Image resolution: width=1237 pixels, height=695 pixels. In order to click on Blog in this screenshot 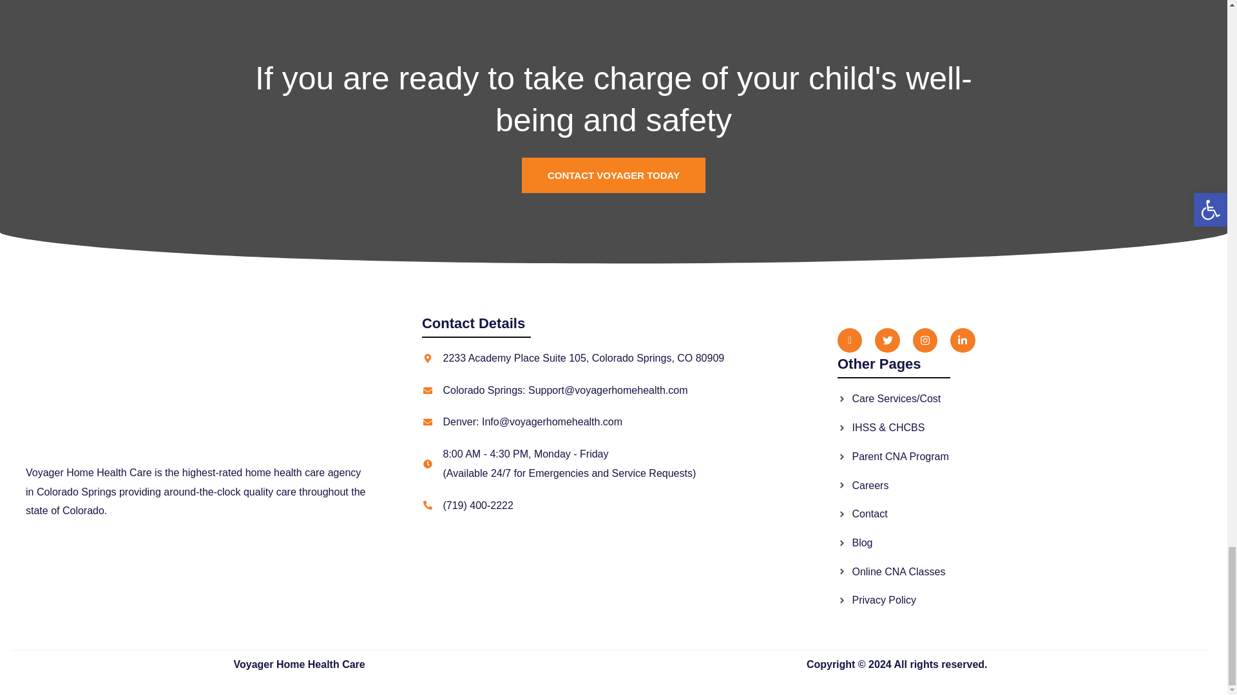, I will do `click(1026, 543)`.